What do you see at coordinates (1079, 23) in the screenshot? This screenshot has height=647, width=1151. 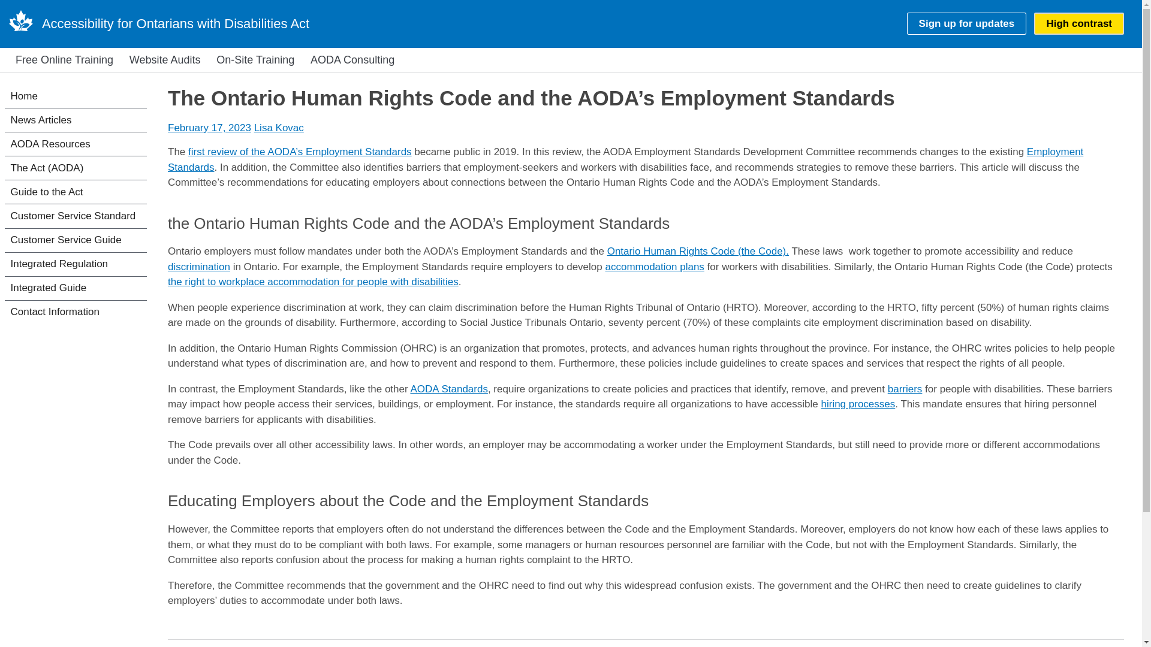 I see `High contrast` at bounding box center [1079, 23].